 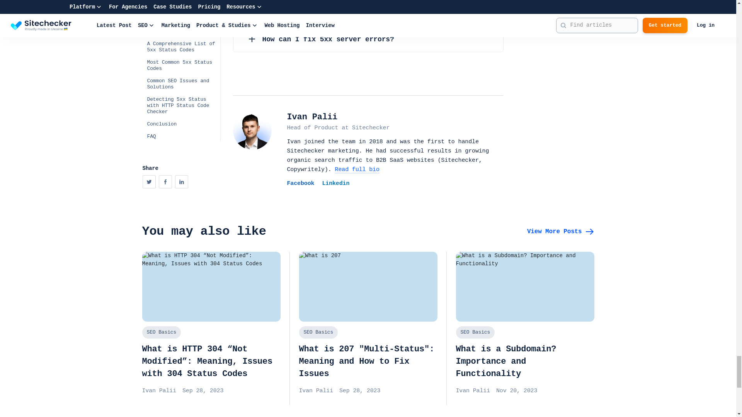 What do you see at coordinates (525, 286) in the screenshot?
I see `What is a Subdomain? Importance and Functionality` at bounding box center [525, 286].